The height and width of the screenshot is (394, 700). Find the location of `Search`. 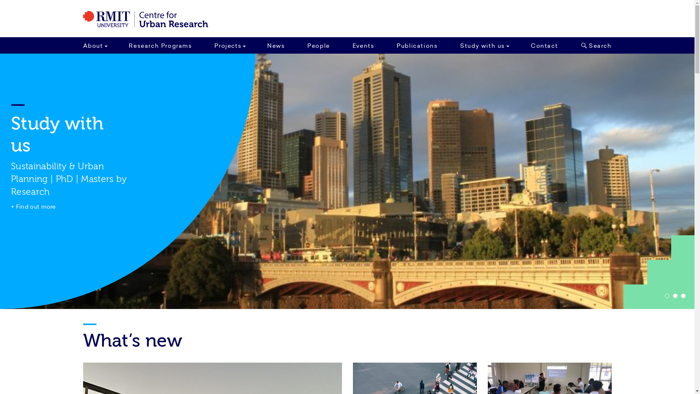

Search is located at coordinates (594, 45).